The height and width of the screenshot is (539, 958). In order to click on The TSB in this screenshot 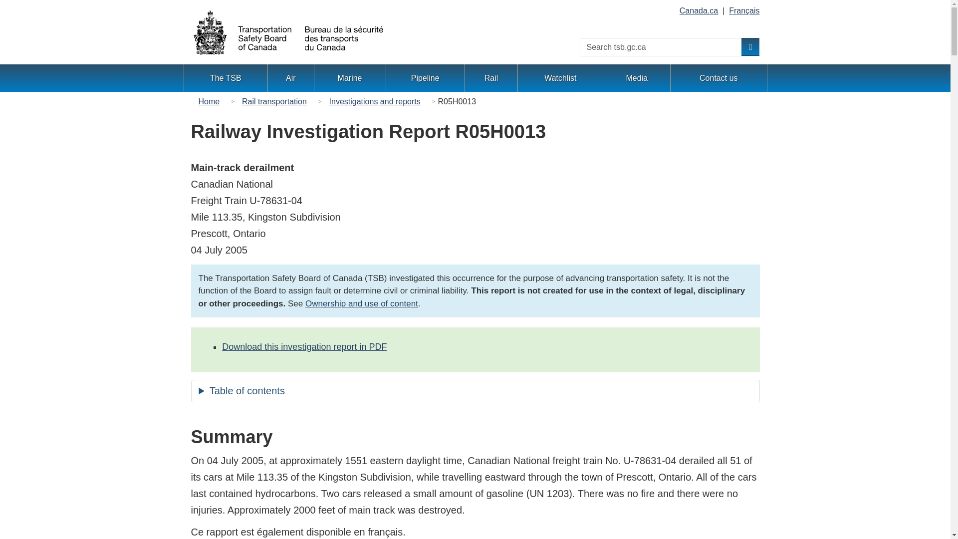, I will do `click(226, 78)`.